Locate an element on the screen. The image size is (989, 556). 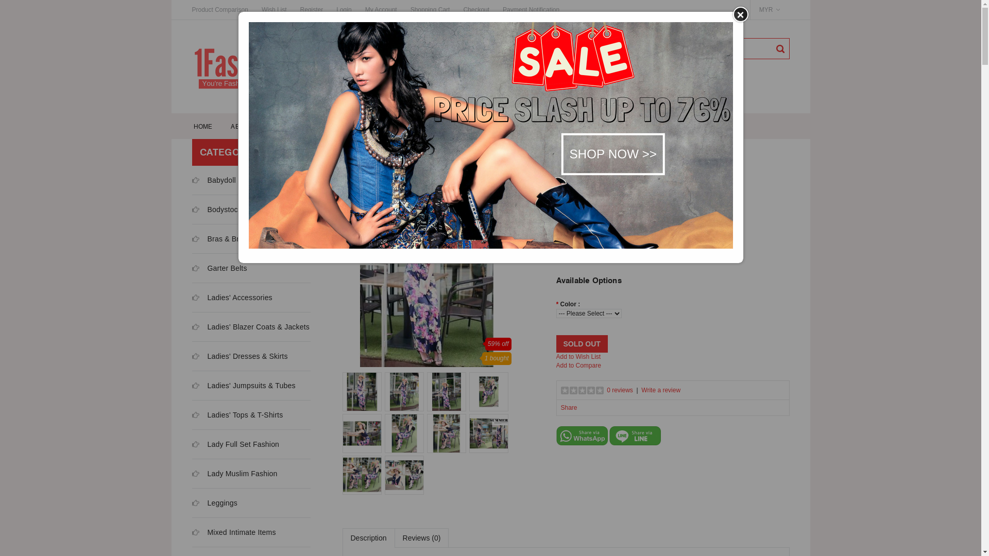
Home is located at coordinates (350, 152).